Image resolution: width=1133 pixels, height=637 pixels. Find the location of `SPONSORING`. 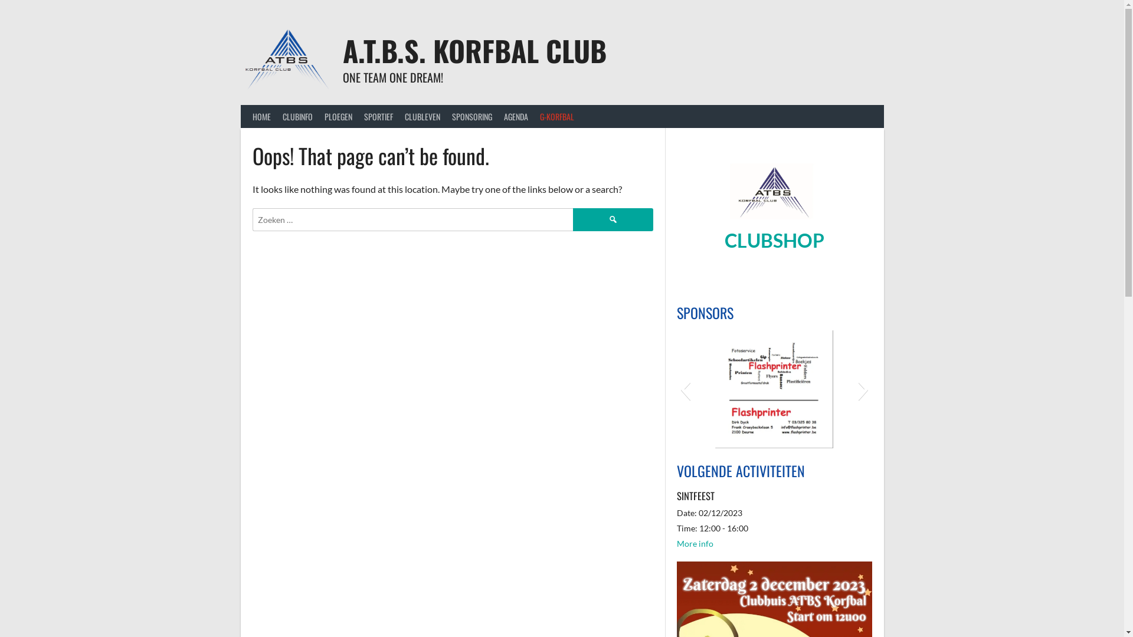

SPONSORING is located at coordinates (472, 117).